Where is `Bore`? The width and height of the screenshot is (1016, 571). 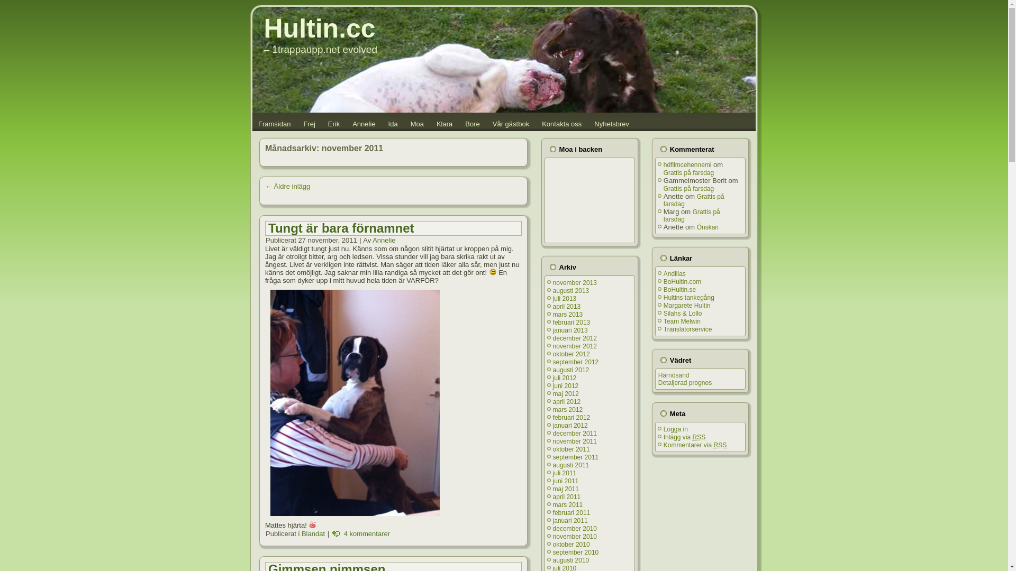 Bore is located at coordinates (472, 124).